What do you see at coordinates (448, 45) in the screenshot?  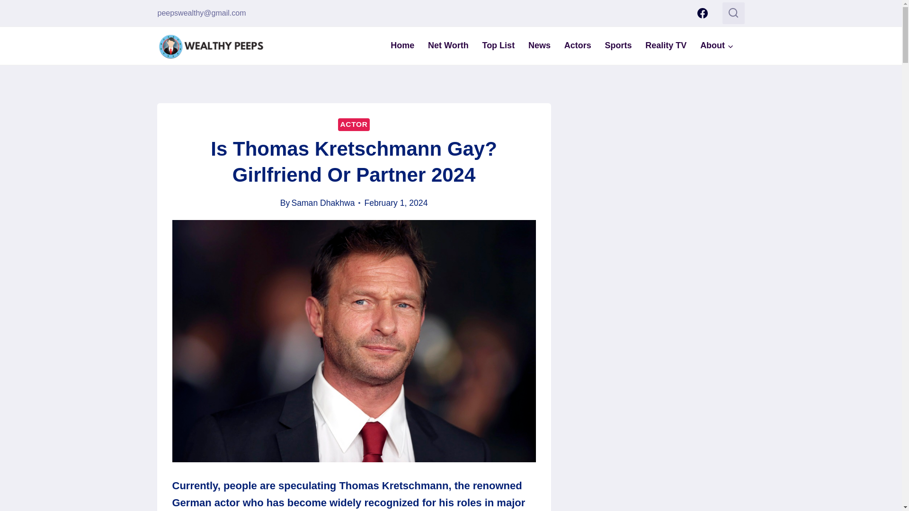 I see `Net Worth` at bounding box center [448, 45].